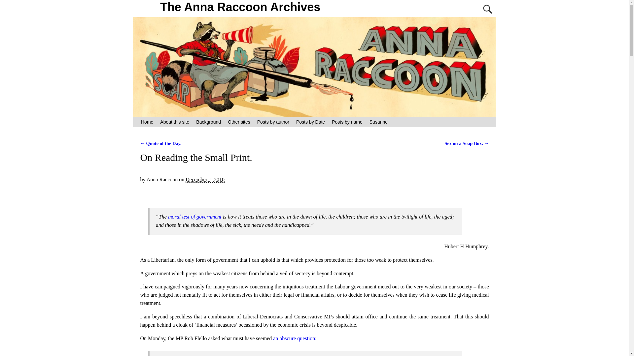 The image size is (634, 356). What do you see at coordinates (240, 7) in the screenshot?
I see `The Anna Raccoon Archives` at bounding box center [240, 7].